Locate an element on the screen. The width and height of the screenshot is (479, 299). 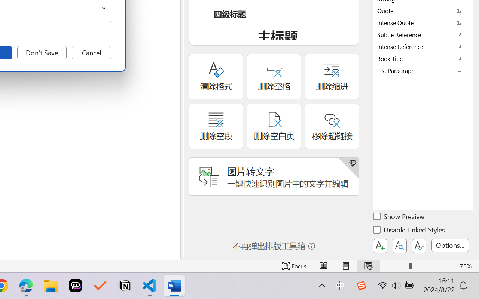
Book Title is located at coordinates (423, 58).